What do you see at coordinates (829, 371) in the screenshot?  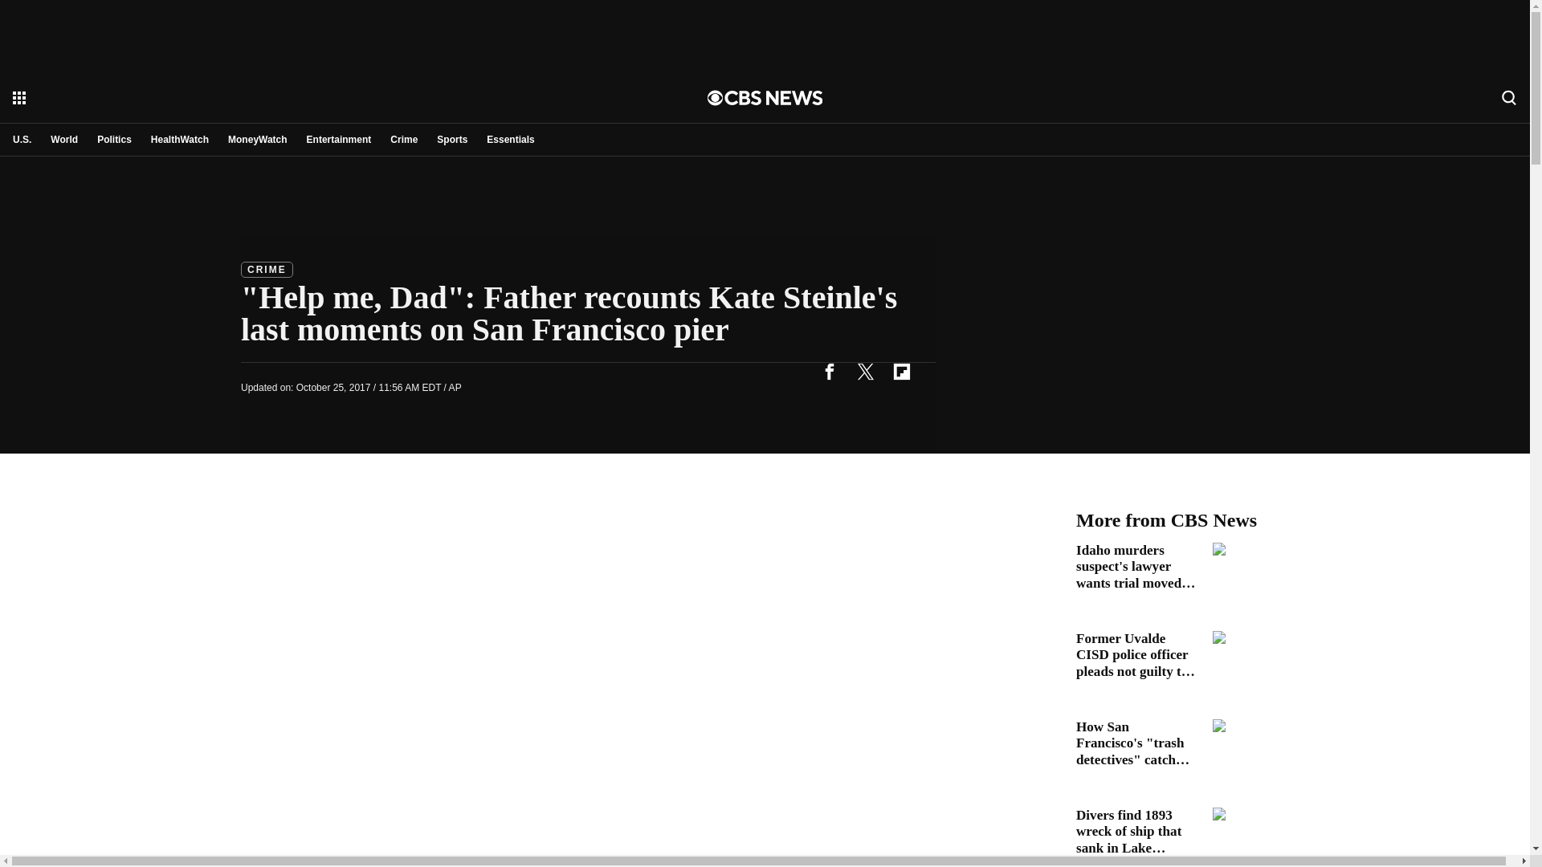 I see `facebook` at bounding box center [829, 371].